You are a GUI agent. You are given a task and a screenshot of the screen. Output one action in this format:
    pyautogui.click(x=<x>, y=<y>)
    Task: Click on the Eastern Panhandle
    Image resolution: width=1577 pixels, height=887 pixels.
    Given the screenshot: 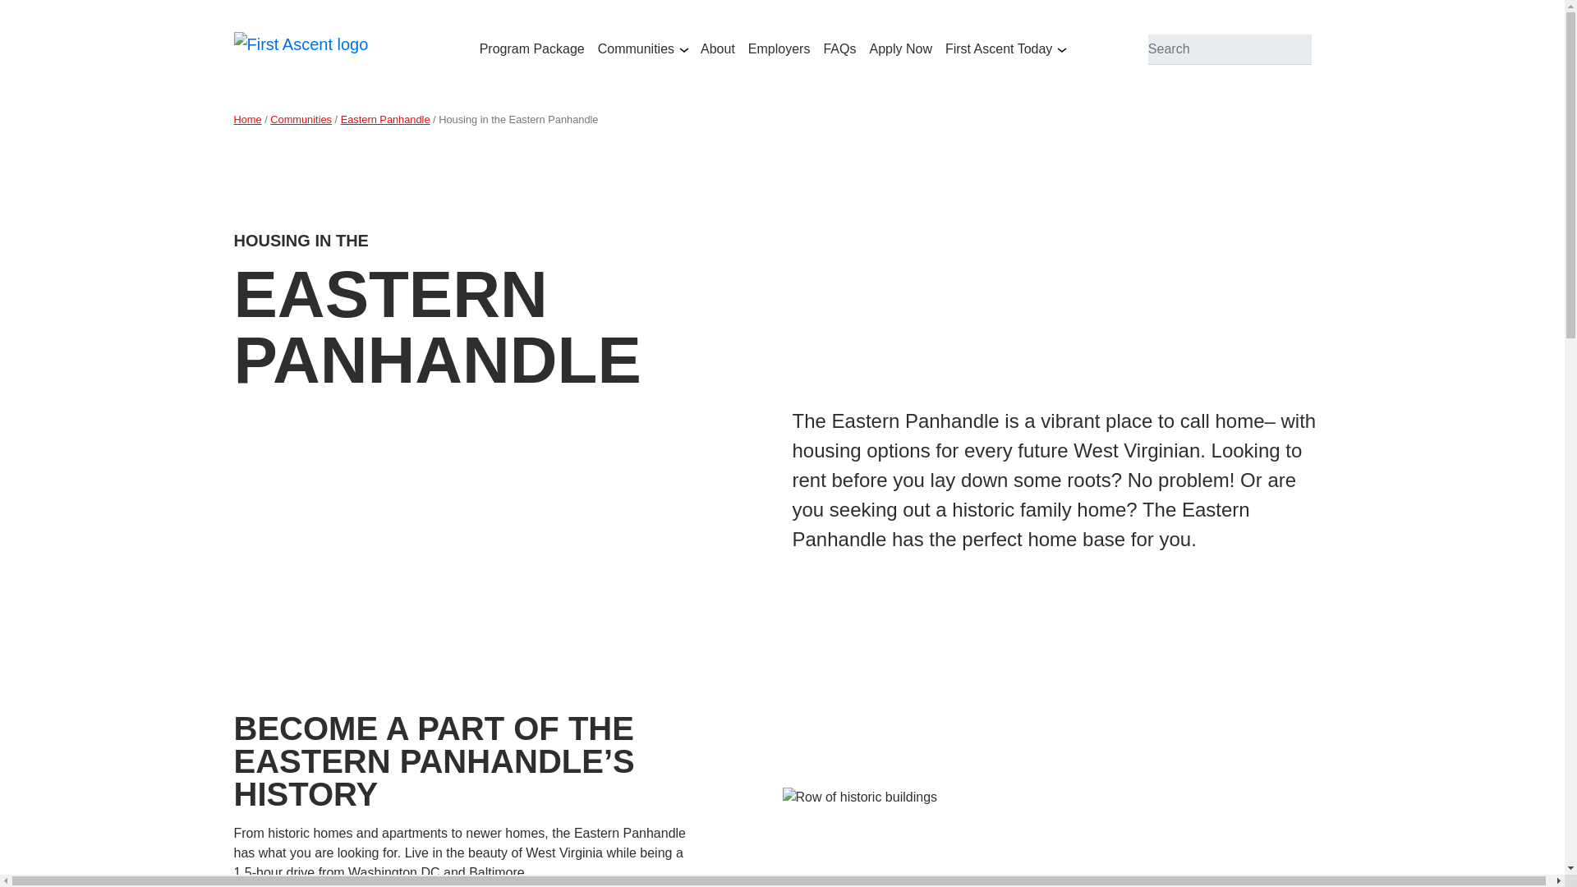 What is the action you would take?
    pyautogui.click(x=385, y=120)
    